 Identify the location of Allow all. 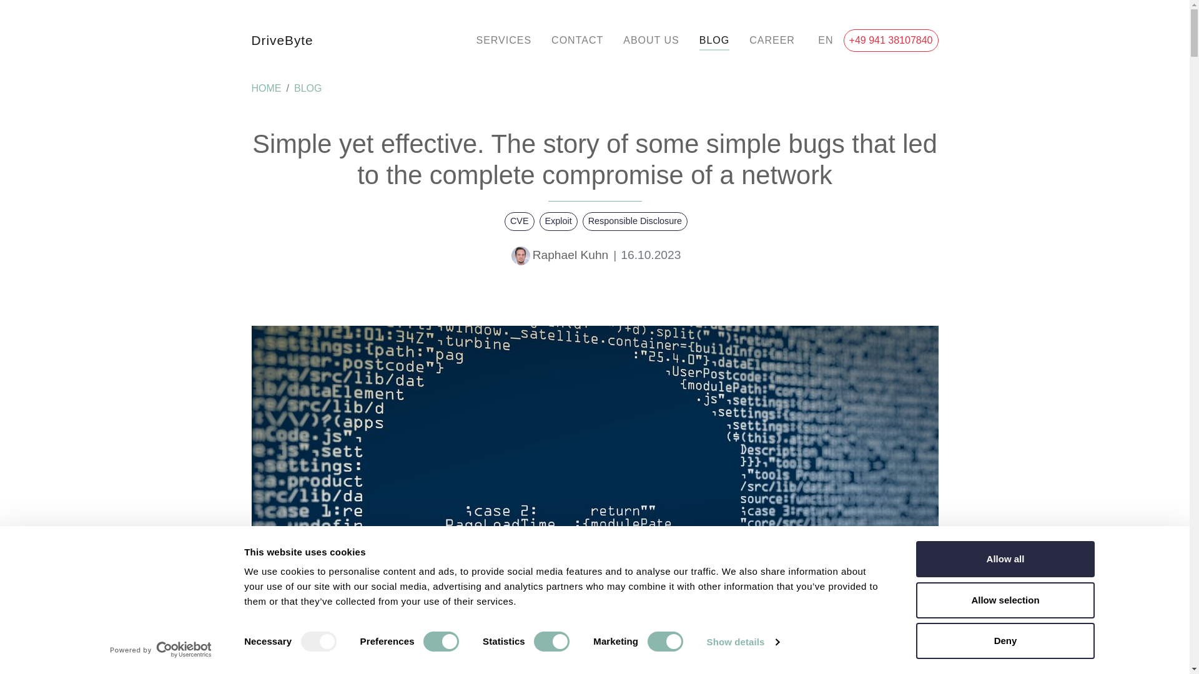
(1004, 559).